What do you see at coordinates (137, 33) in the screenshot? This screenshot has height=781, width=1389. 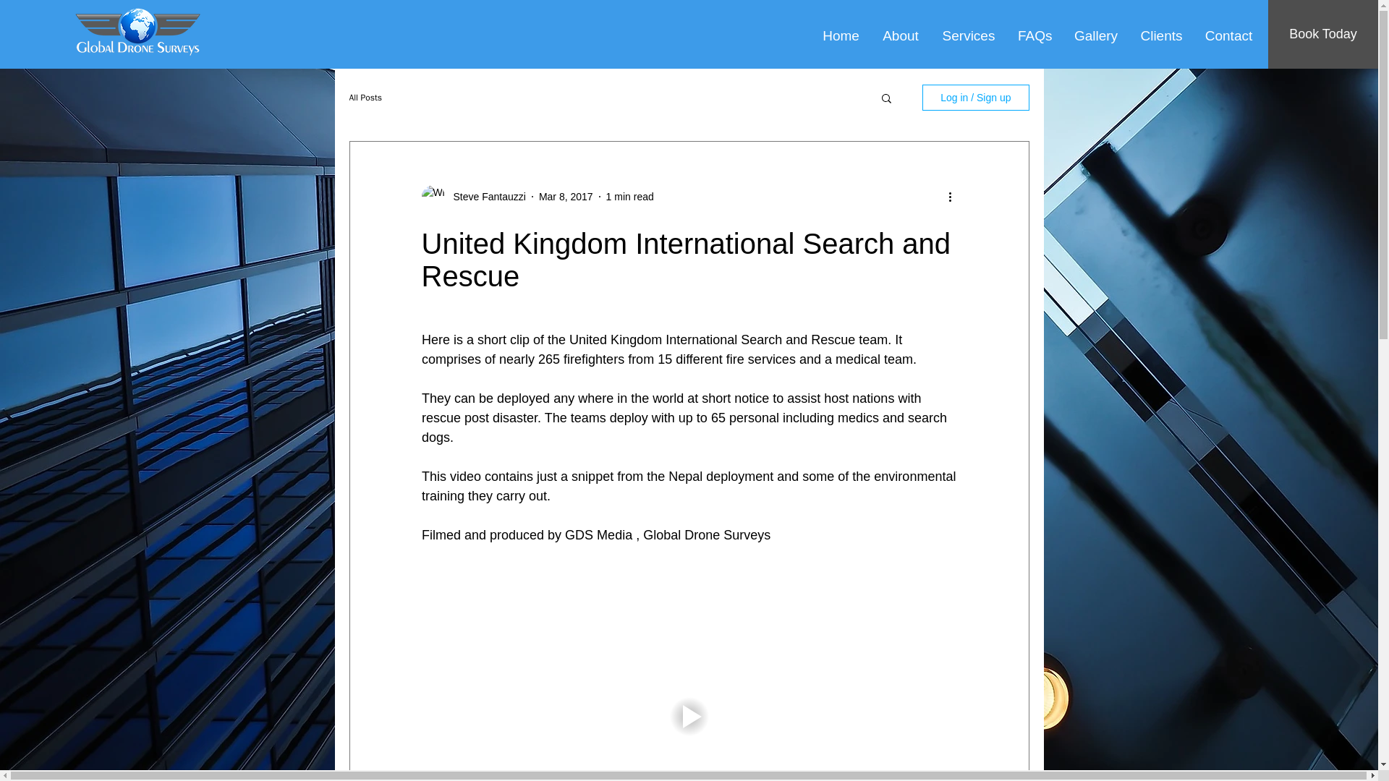 I see `Global Drone Surveys` at bounding box center [137, 33].